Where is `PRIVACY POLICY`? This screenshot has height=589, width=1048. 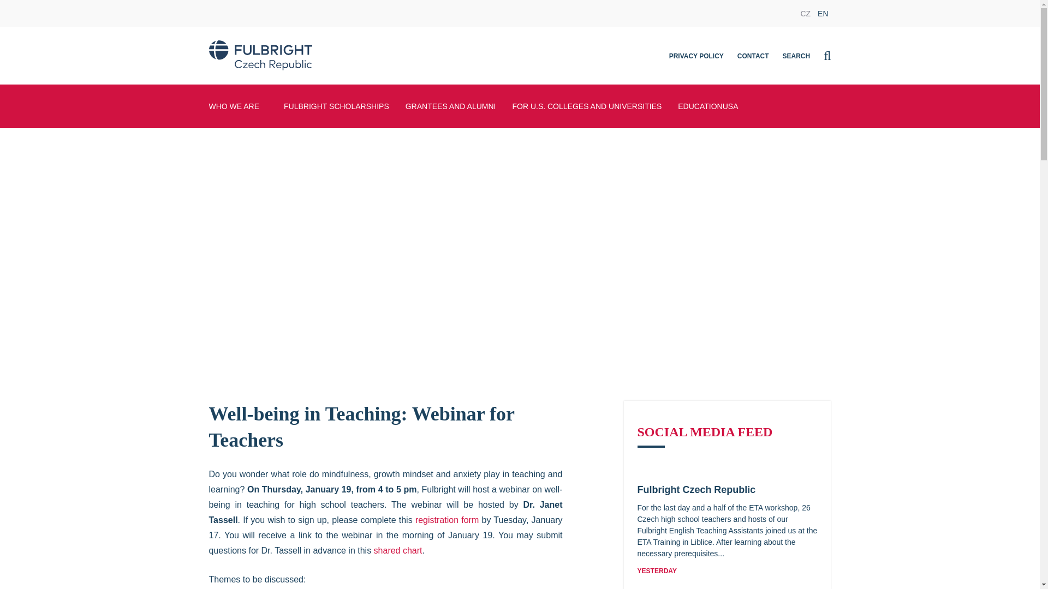
PRIVACY POLICY is located at coordinates (696, 57).